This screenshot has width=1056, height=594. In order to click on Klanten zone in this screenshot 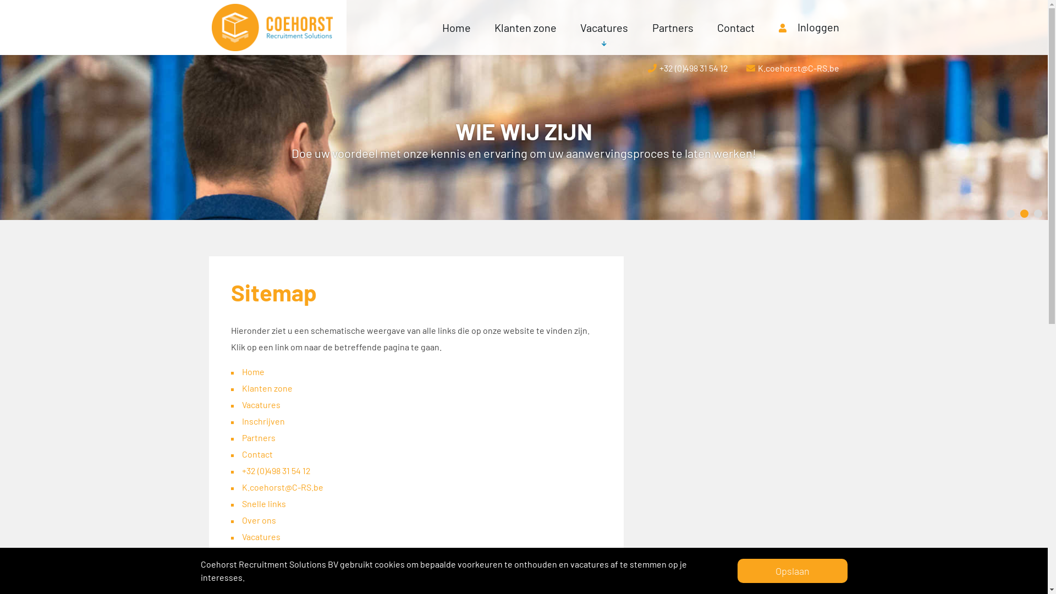, I will do `click(267, 388)`.